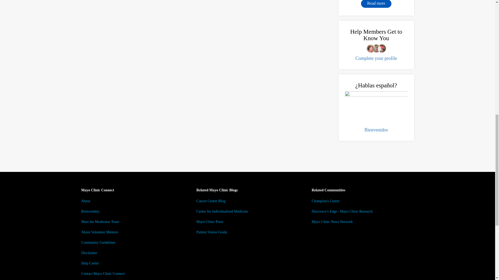 The height and width of the screenshot is (280, 499). Describe the element at coordinates (98, 242) in the screenshot. I see `Community Guidelines` at that location.